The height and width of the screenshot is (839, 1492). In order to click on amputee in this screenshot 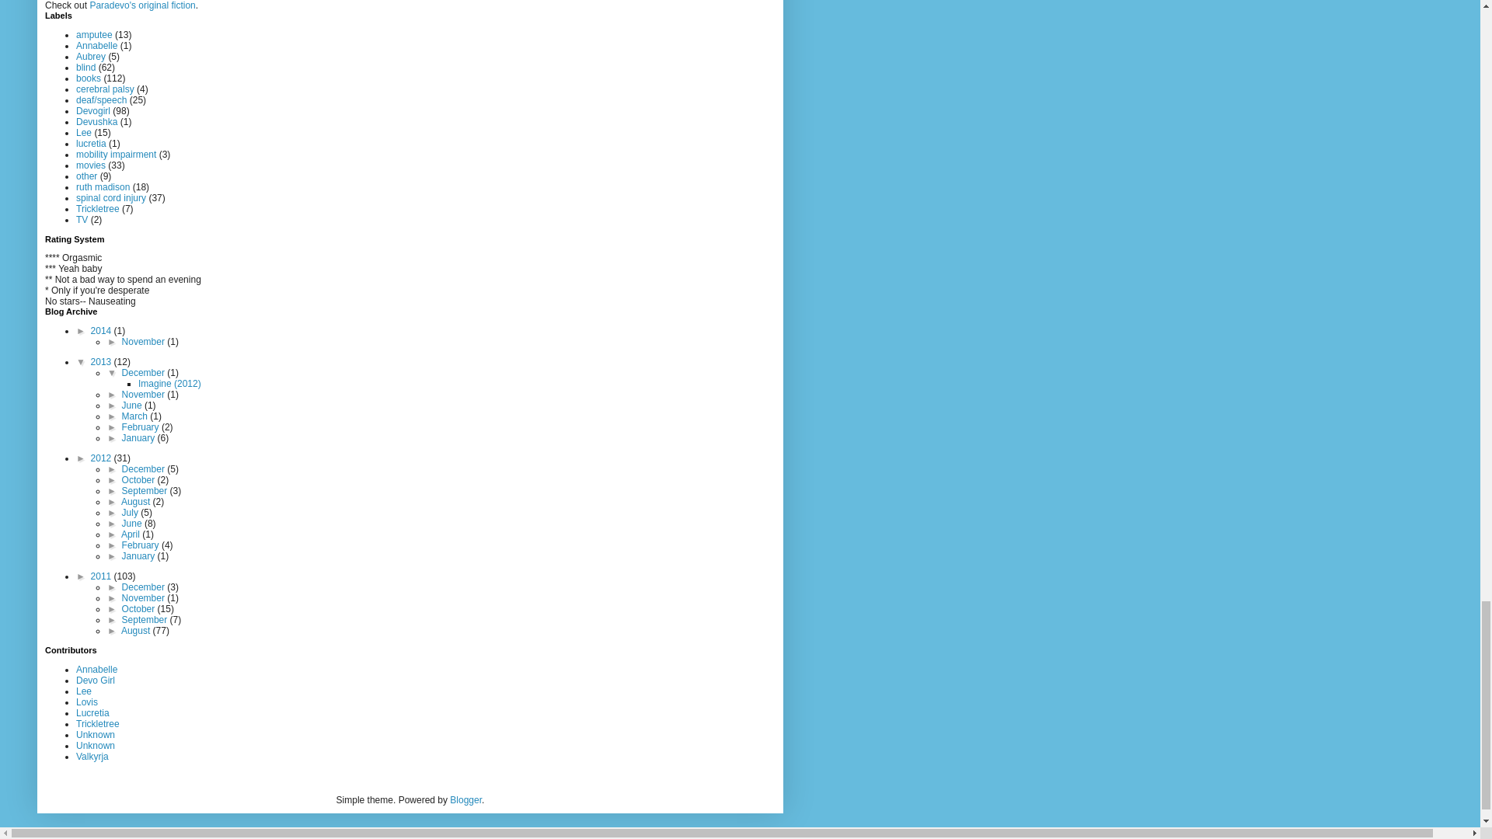, I will do `click(94, 34)`.